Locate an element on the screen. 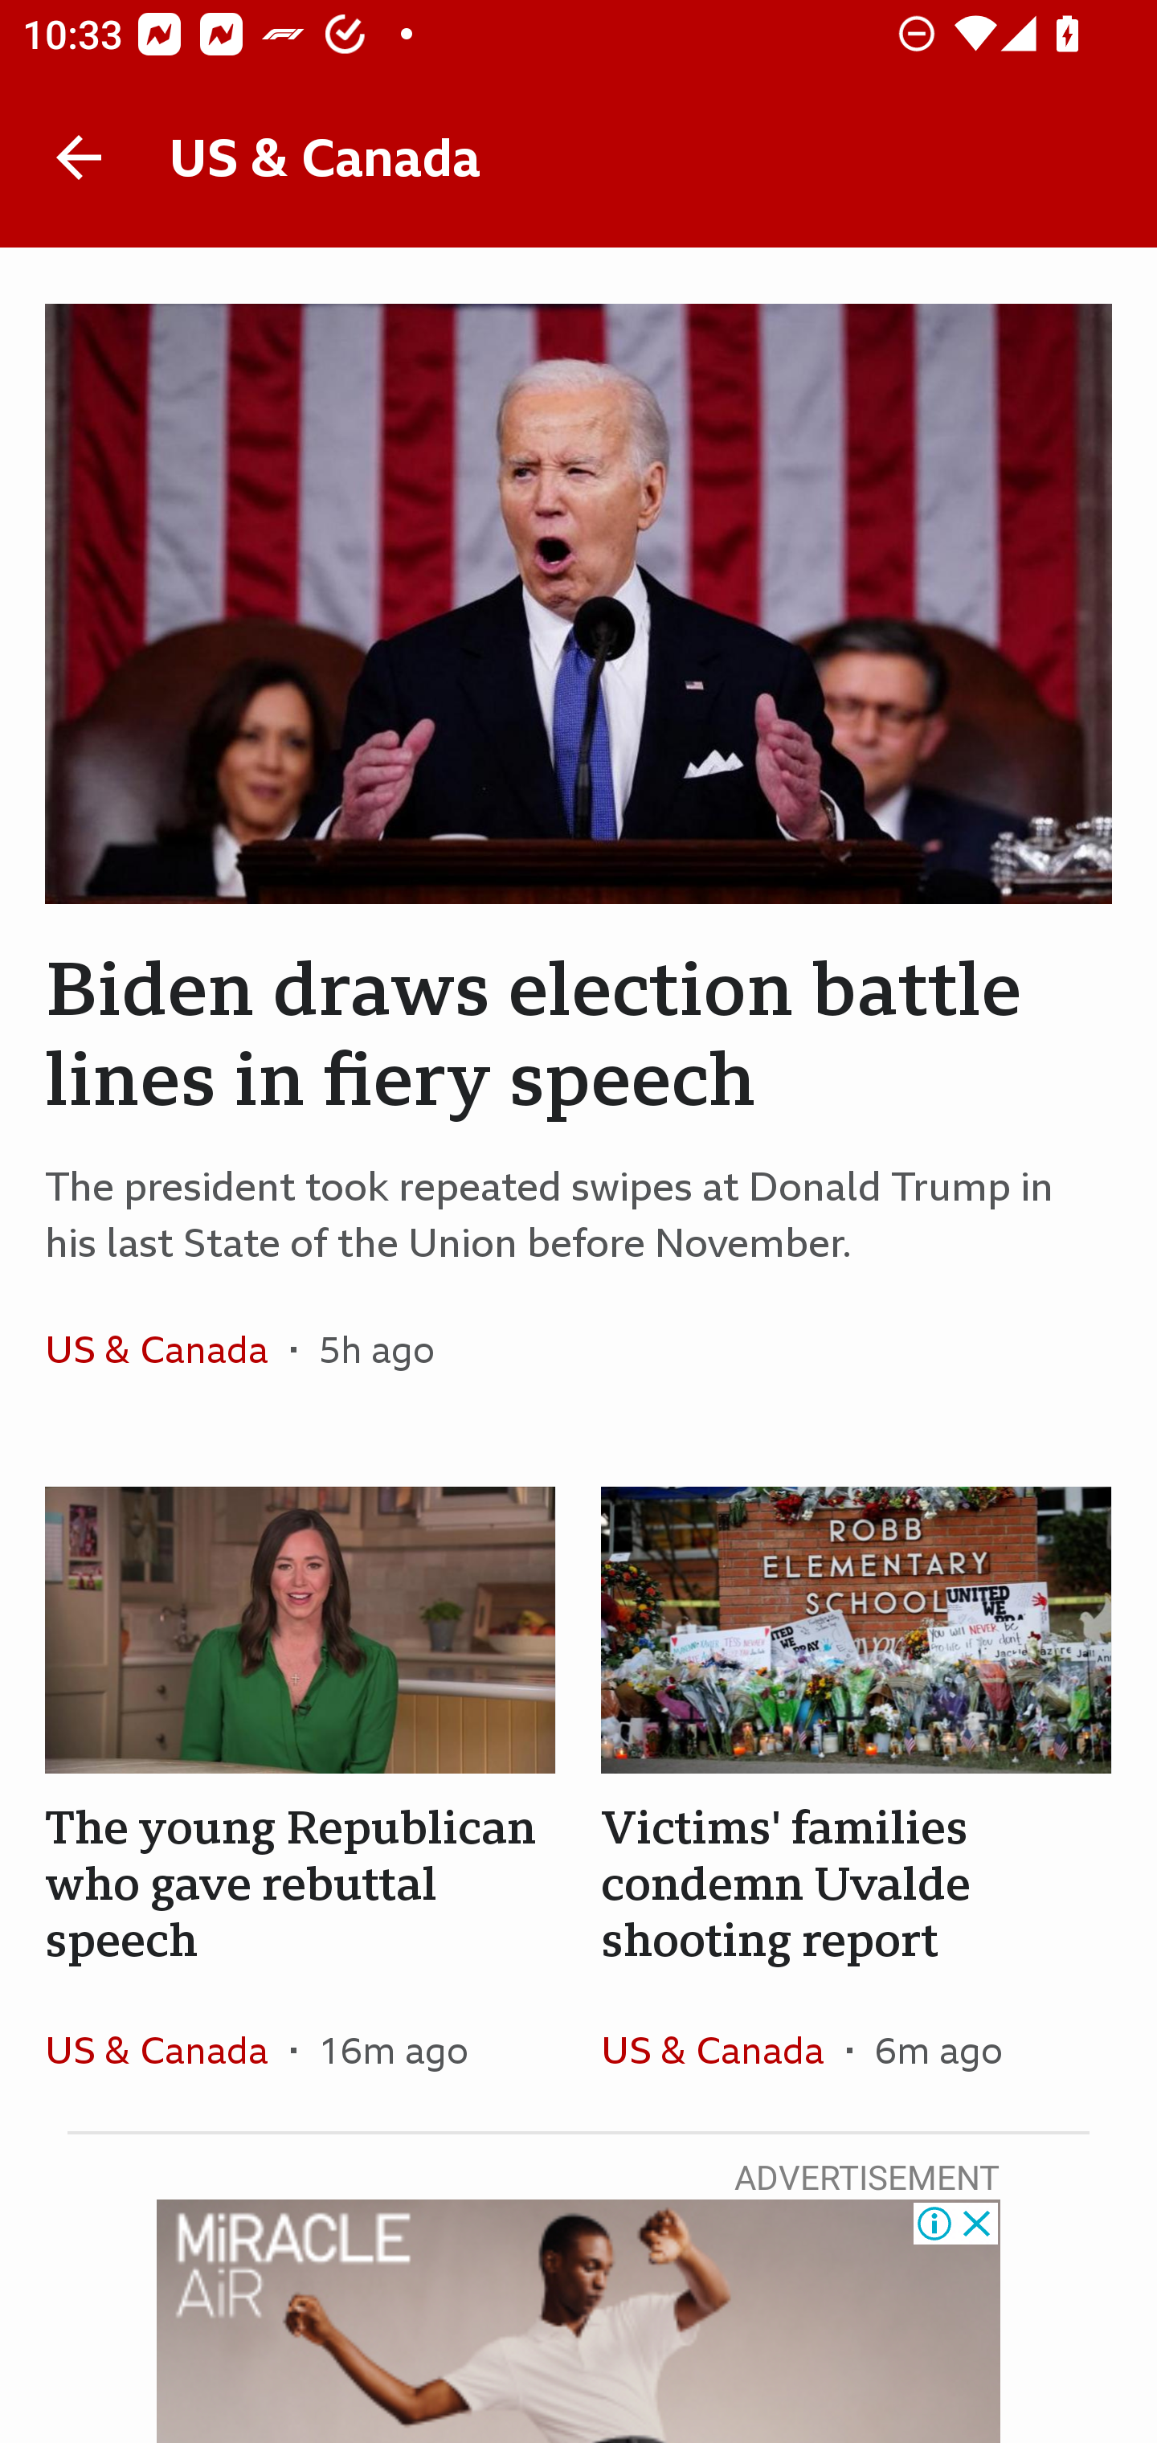 This screenshot has width=1157, height=2443. Back is located at coordinates (79, 158).